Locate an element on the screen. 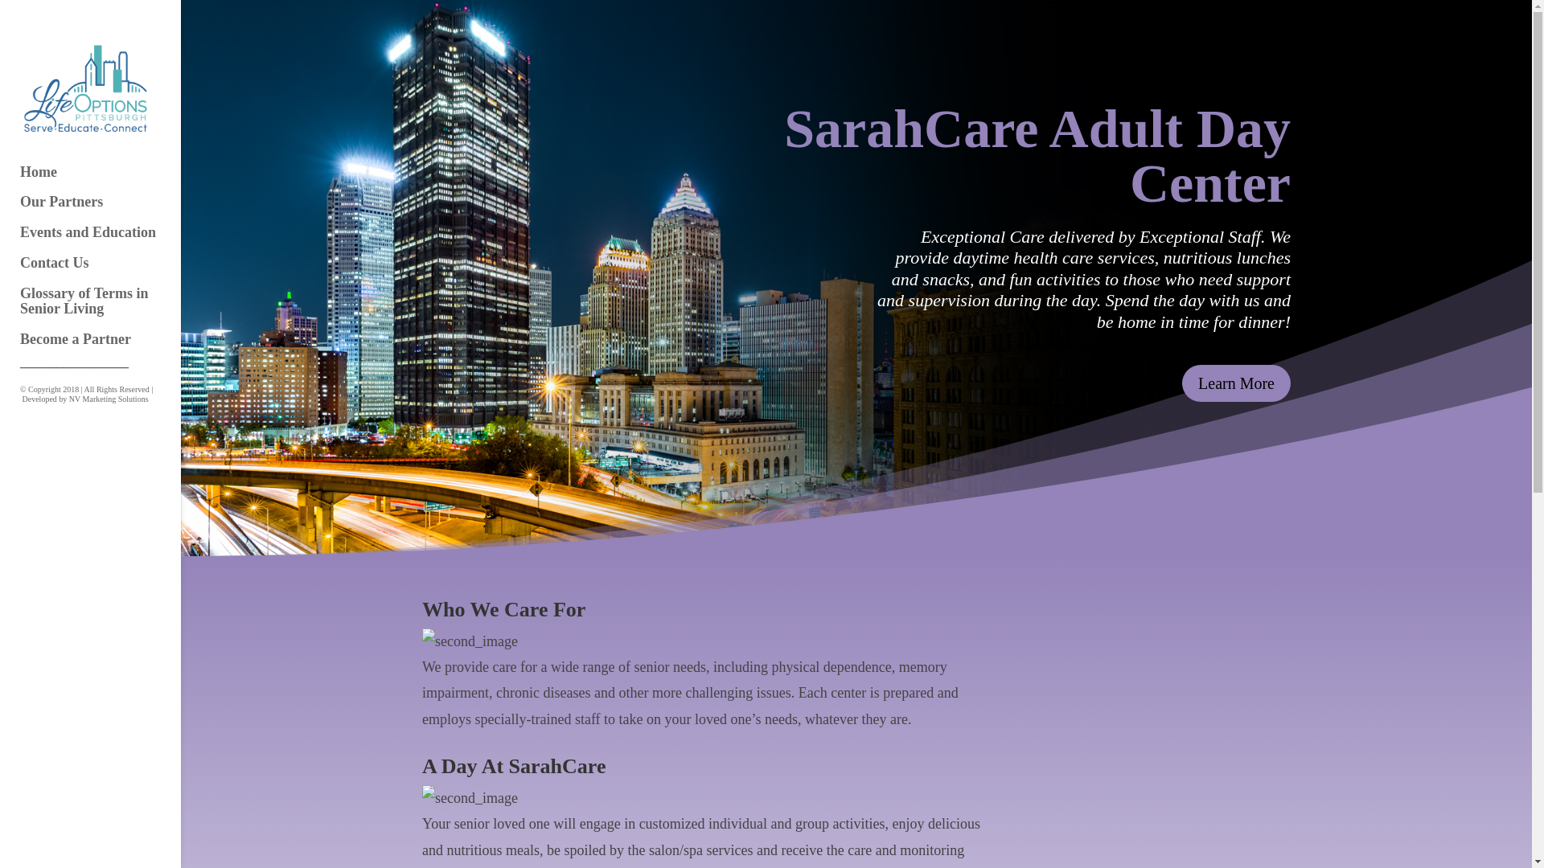  Glossary of Terms in Senior Living is located at coordinates (106, 309).